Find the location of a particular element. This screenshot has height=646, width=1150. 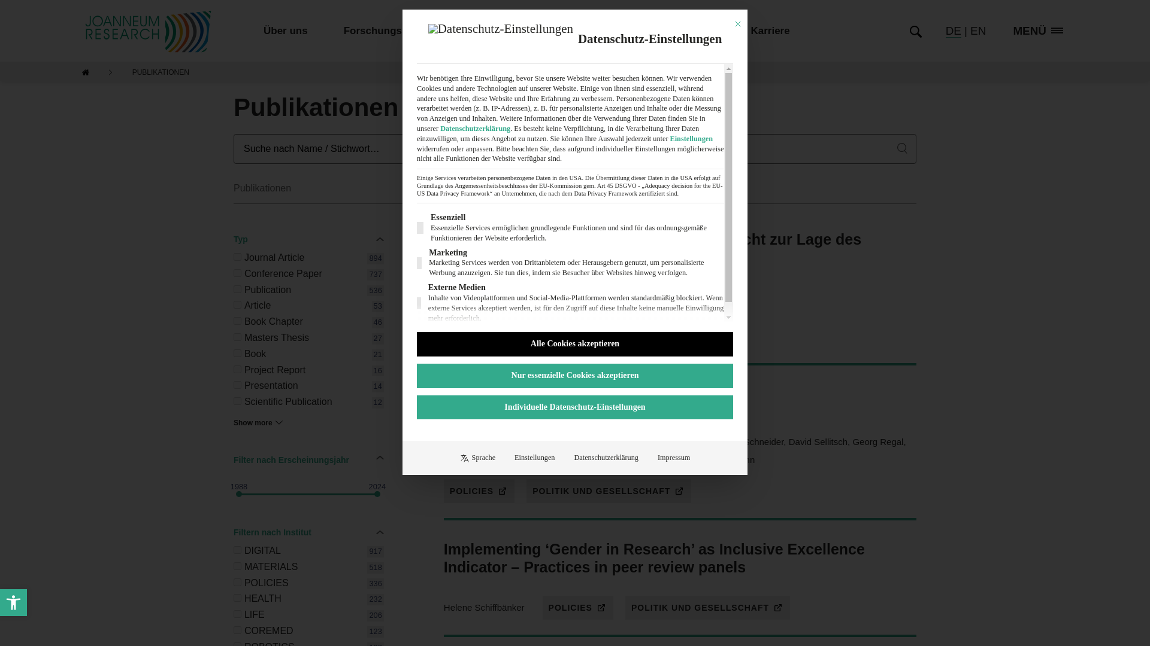

Journal Article is located at coordinates (13, 602).